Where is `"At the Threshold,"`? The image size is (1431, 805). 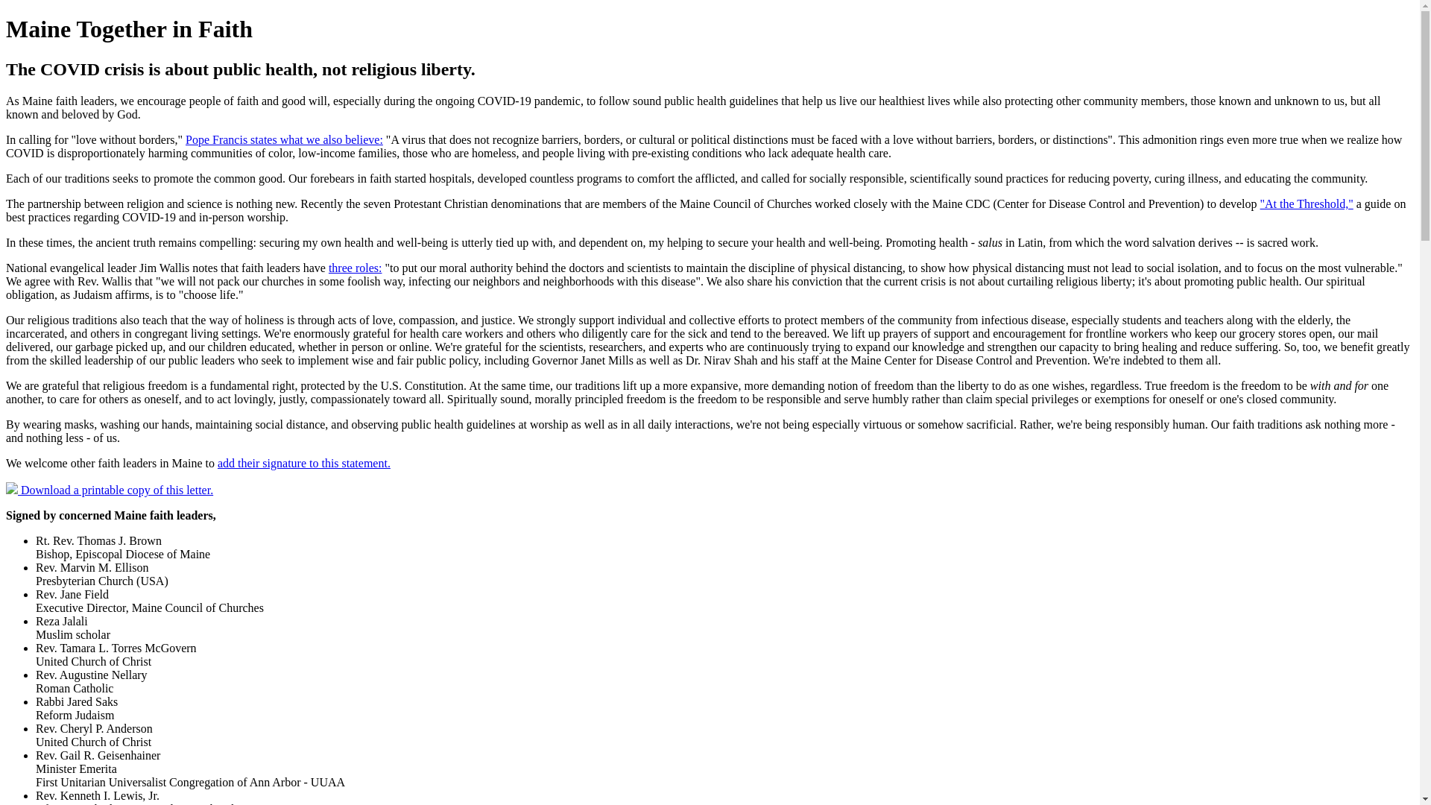 "At the Threshold," is located at coordinates (1307, 203).